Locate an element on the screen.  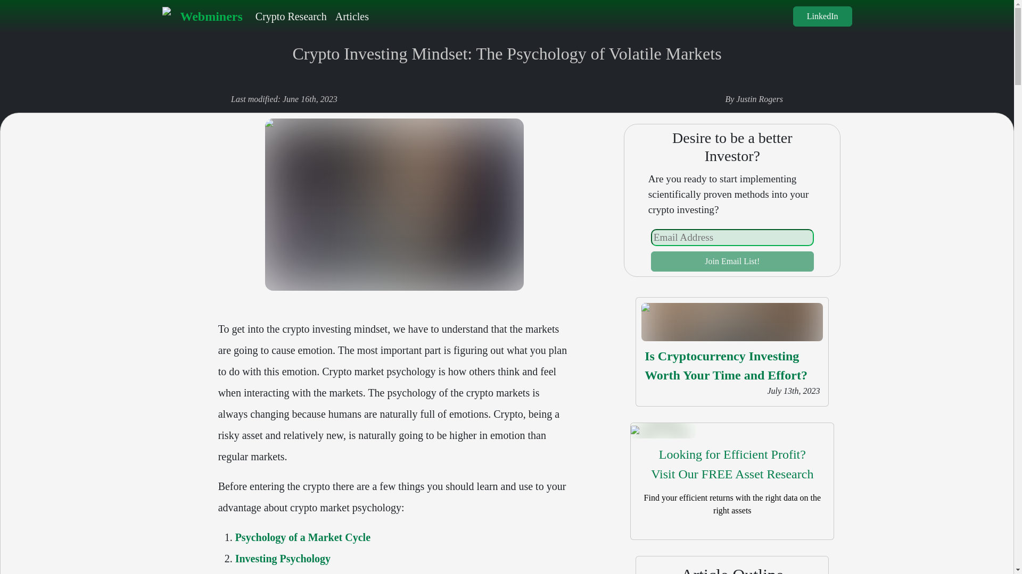
Webminers is located at coordinates (822, 16).